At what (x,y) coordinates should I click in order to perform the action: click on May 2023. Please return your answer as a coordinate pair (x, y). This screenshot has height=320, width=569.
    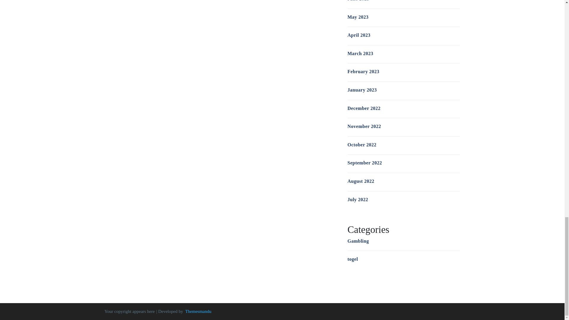
    Looking at the image, I should click on (357, 17).